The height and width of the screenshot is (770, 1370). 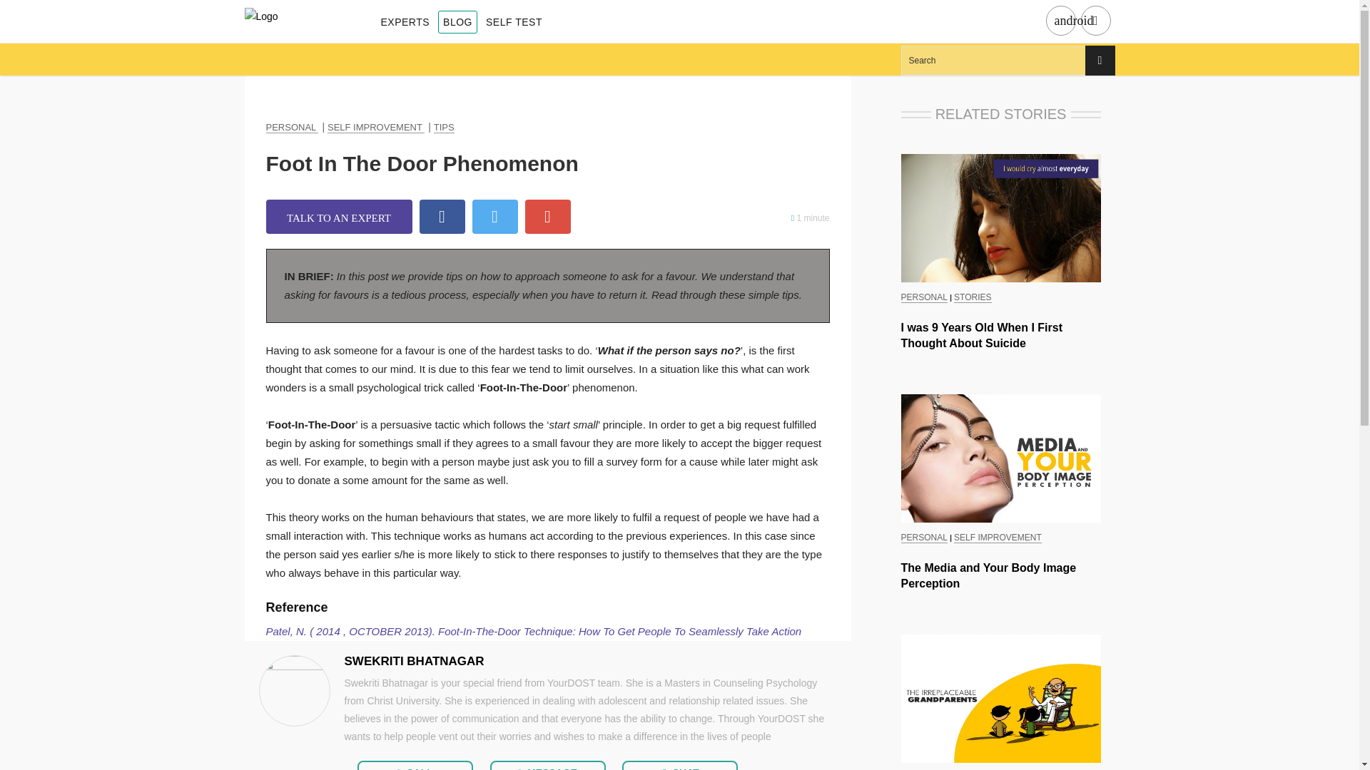 What do you see at coordinates (457, 22) in the screenshot?
I see `BLOG` at bounding box center [457, 22].